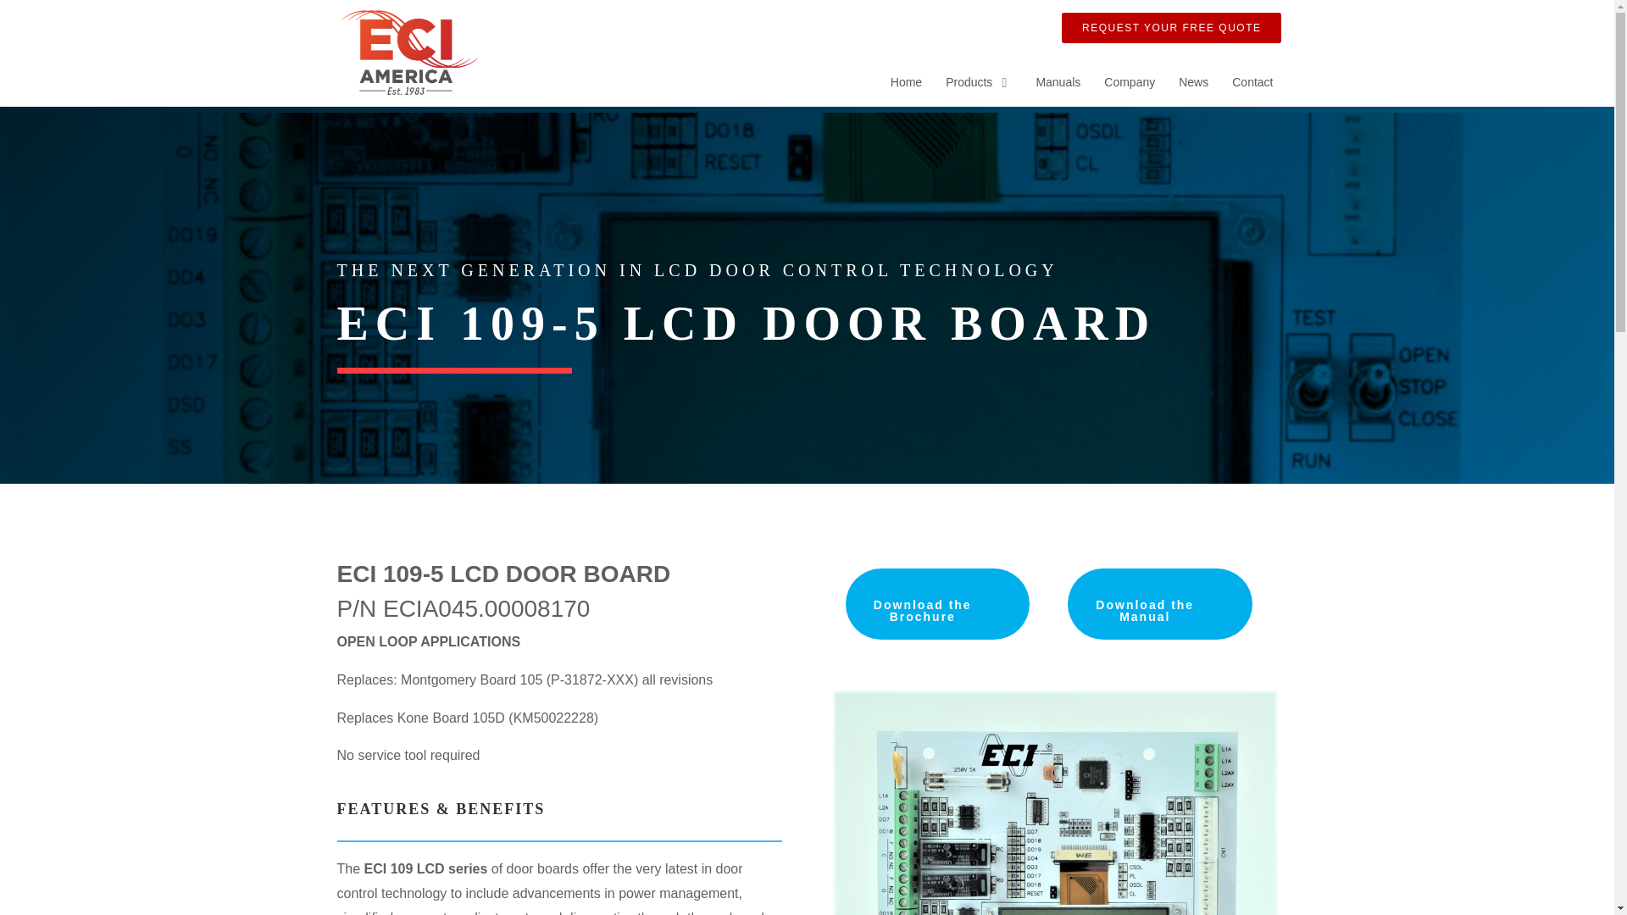 The image size is (1627, 915). What do you see at coordinates (969, 83) in the screenshot?
I see `Products` at bounding box center [969, 83].